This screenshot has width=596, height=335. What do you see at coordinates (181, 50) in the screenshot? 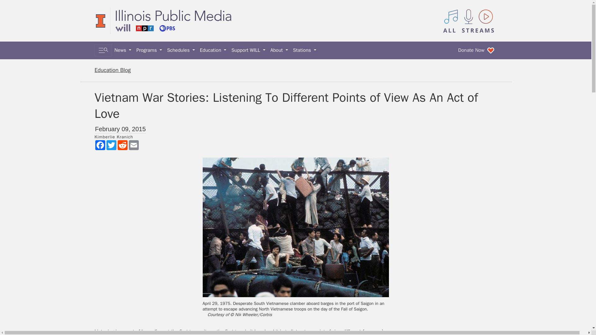
I see `Schedules` at bounding box center [181, 50].